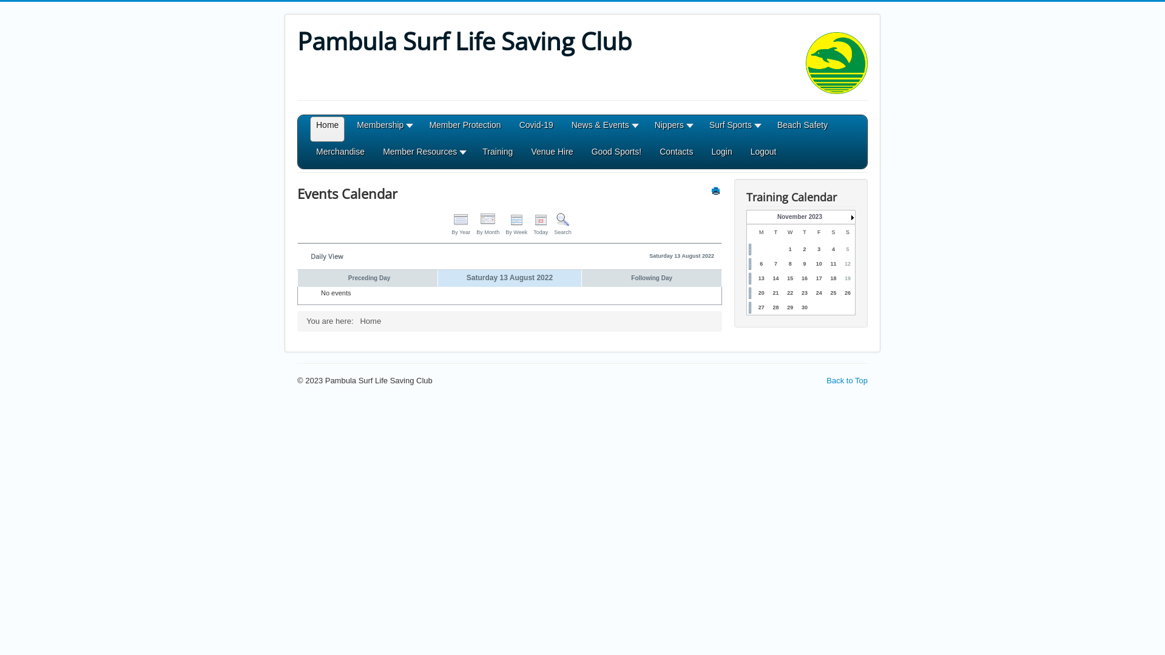 The width and height of the screenshot is (1165, 655). What do you see at coordinates (819, 278) in the screenshot?
I see `17` at bounding box center [819, 278].